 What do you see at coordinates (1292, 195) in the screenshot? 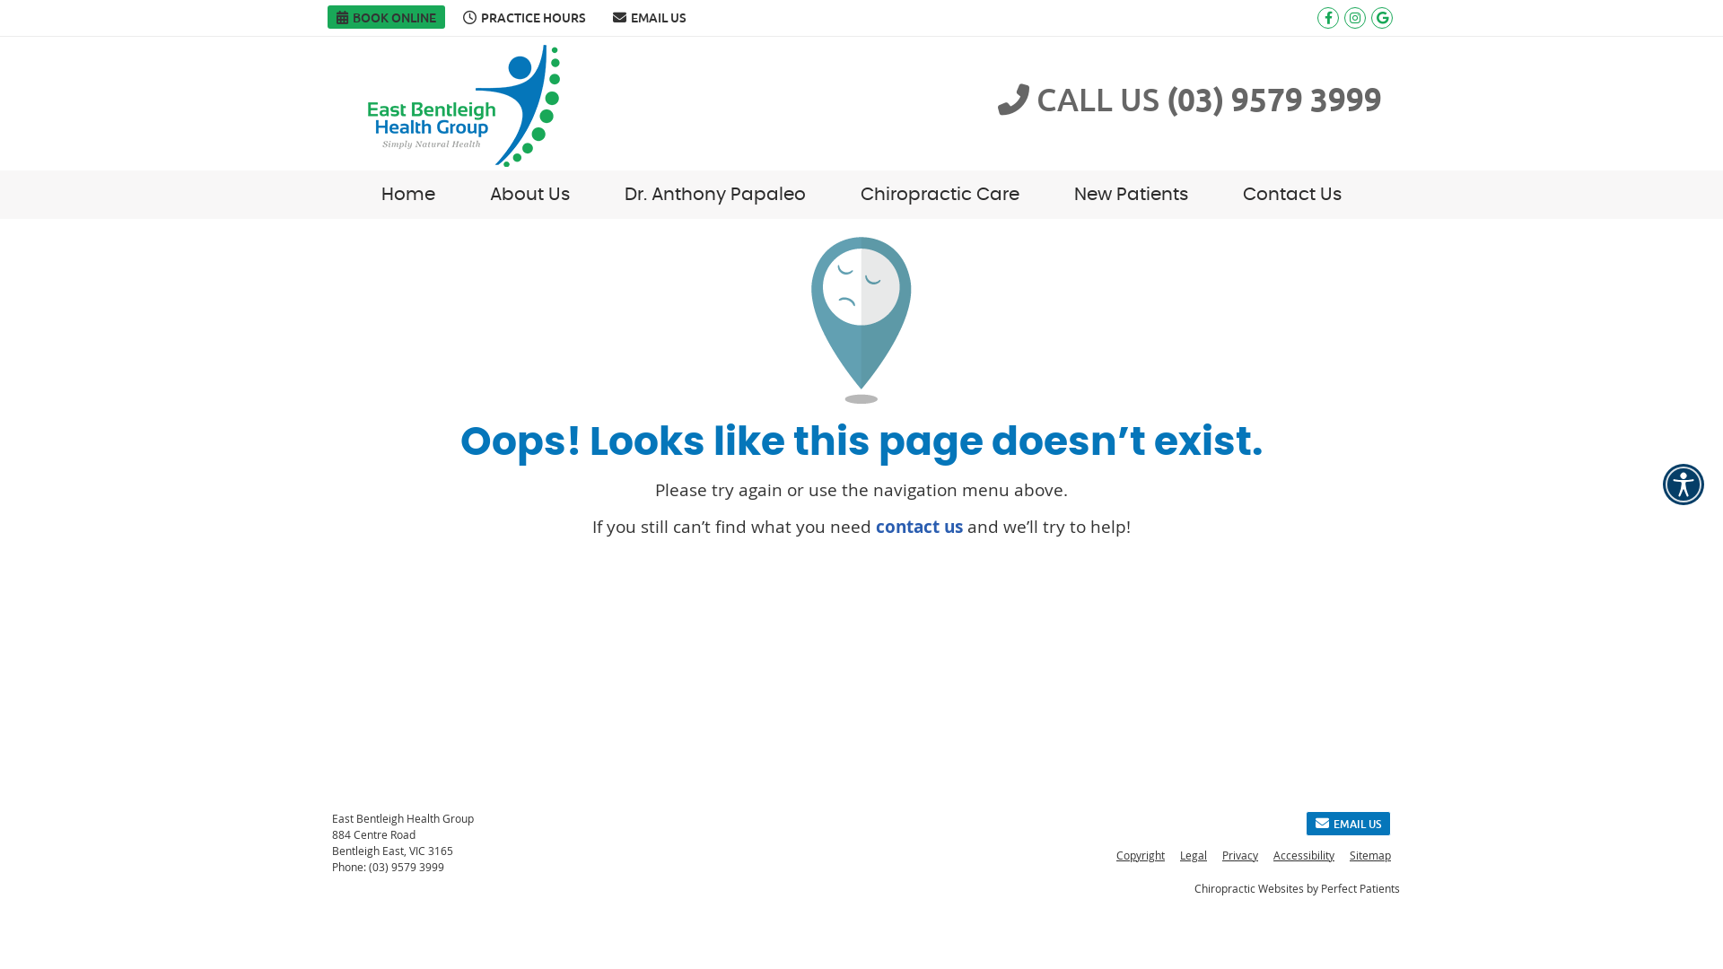
I see `Contact Us` at bounding box center [1292, 195].